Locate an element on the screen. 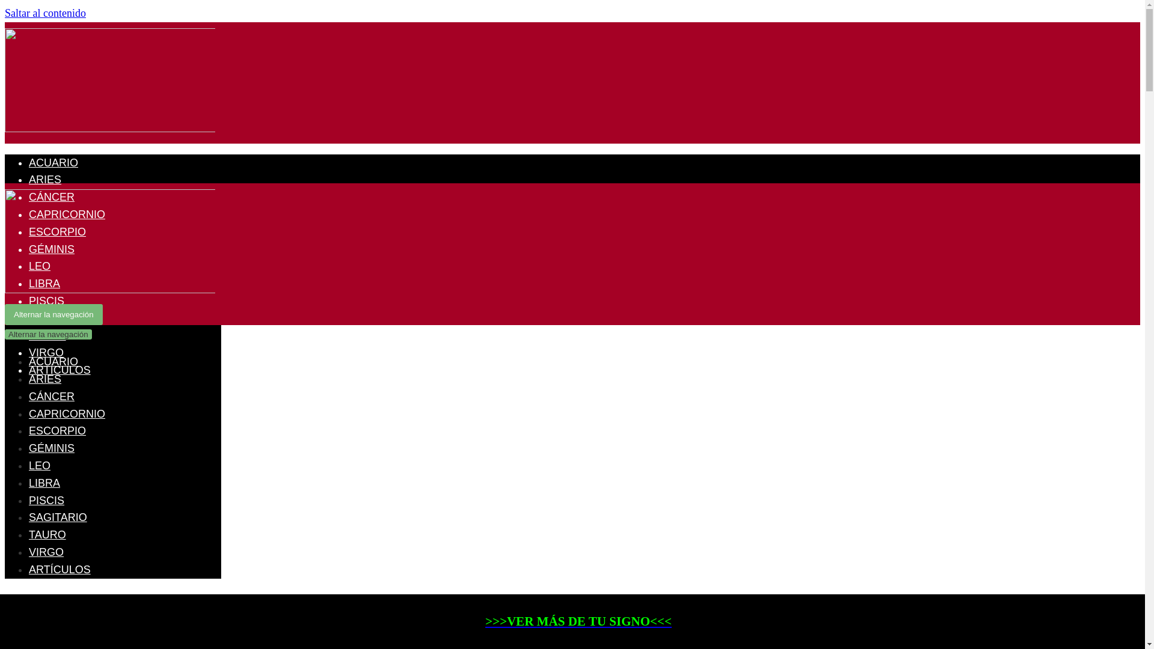  CAPRICORNIO is located at coordinates (67, 414).